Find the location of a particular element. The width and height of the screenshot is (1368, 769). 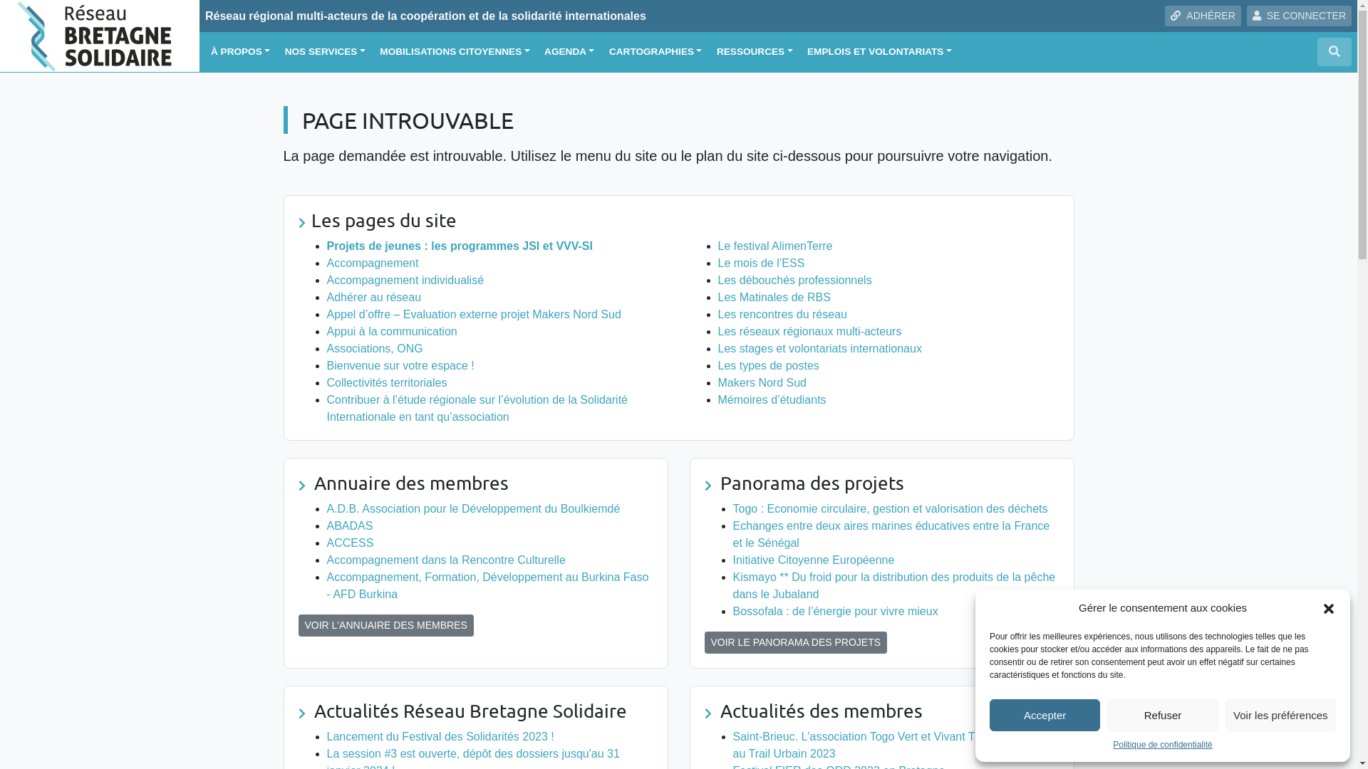

ACCESS is located at coordinates (350, 543).